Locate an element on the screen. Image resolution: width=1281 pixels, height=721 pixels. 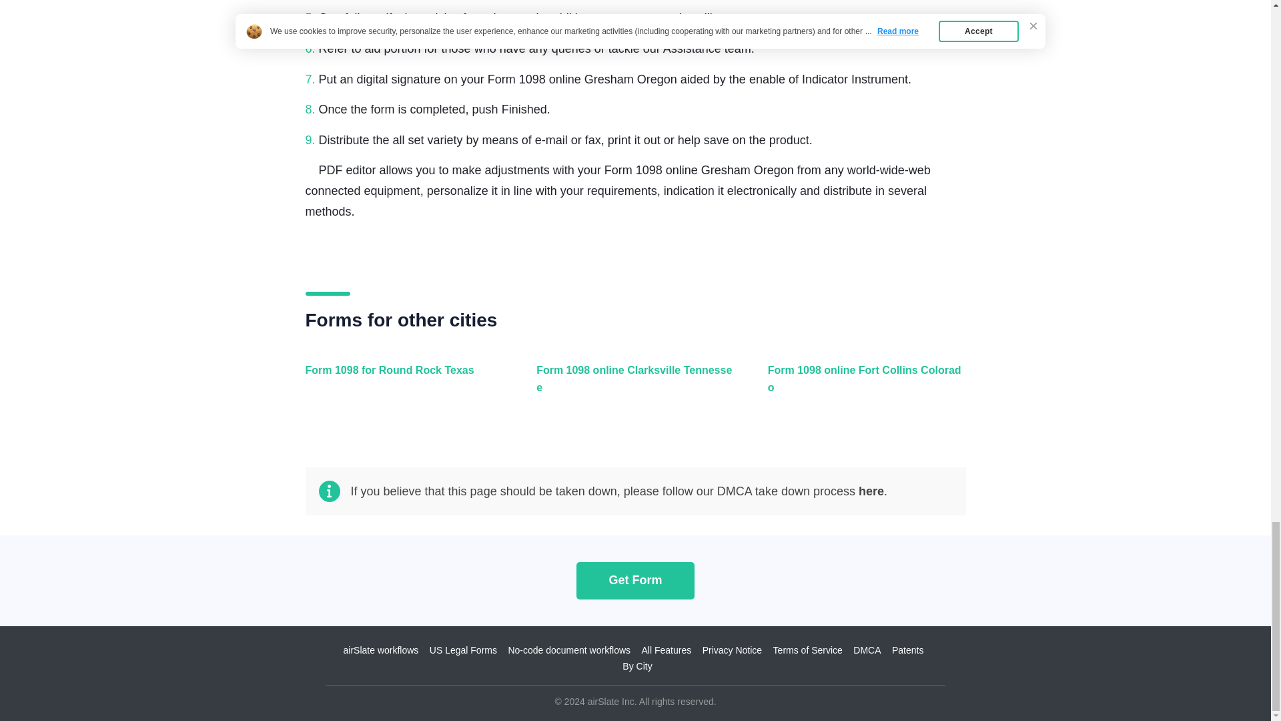
Form 1098 online Fort Collins Colorado is located at coordinates (863, 386).